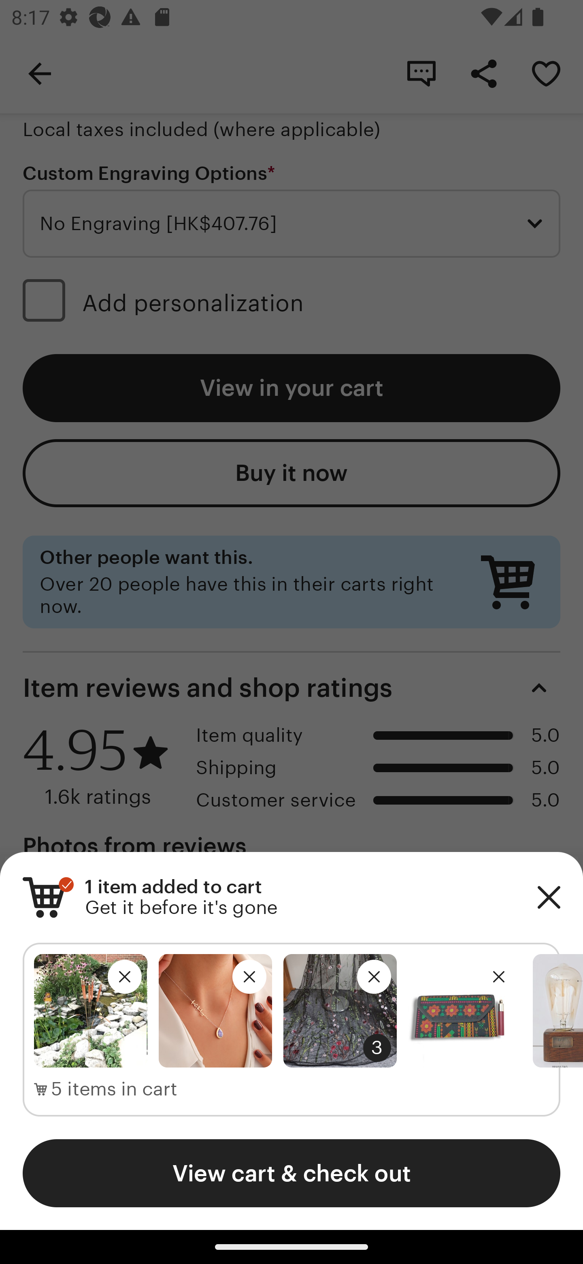 Image resolution: width=583 pixels, height=1264 pixels. I want to click on View cart & check out, so click(291, 1173).